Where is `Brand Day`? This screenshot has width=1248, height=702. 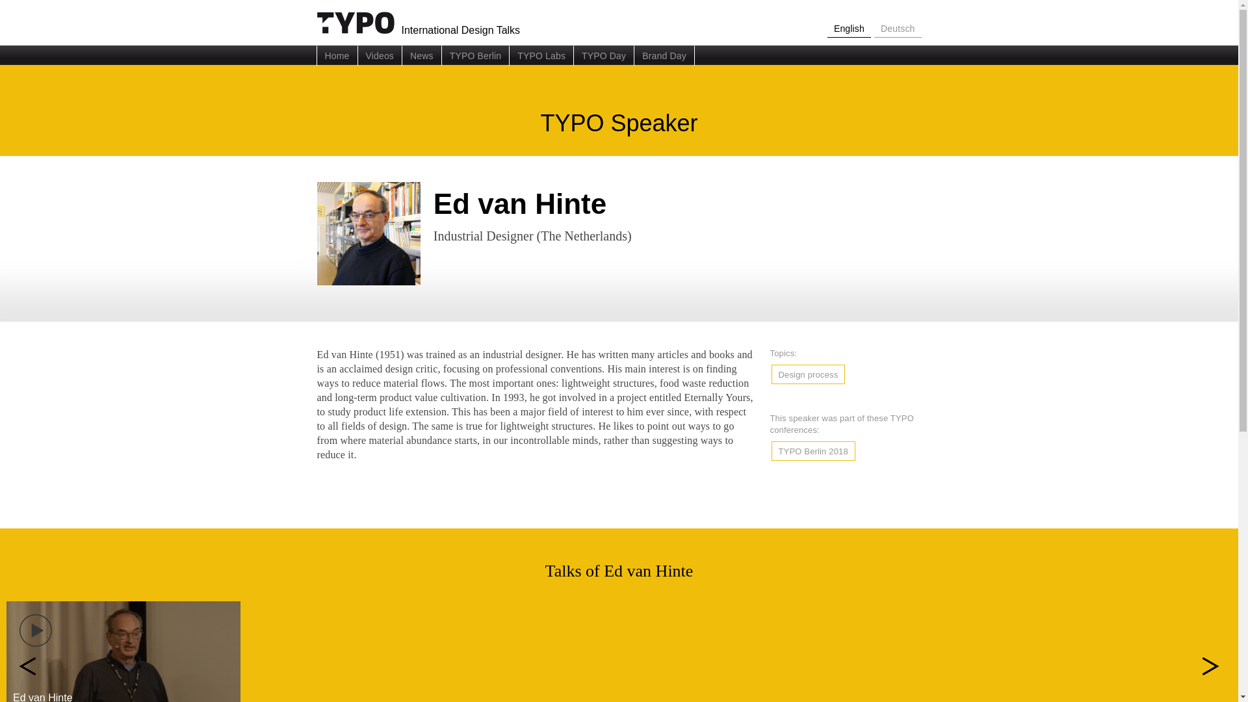 Brand Day is located at coordinates (664, 56).